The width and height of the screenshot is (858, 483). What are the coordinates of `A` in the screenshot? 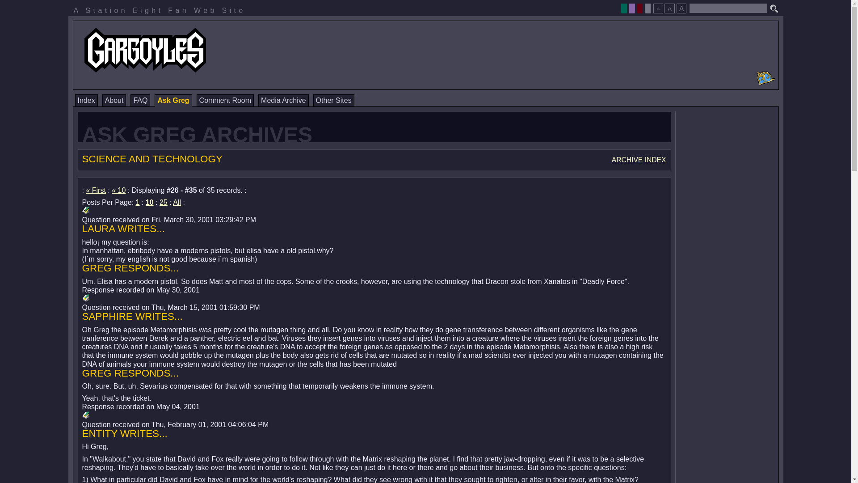 It's located at (658, 8).